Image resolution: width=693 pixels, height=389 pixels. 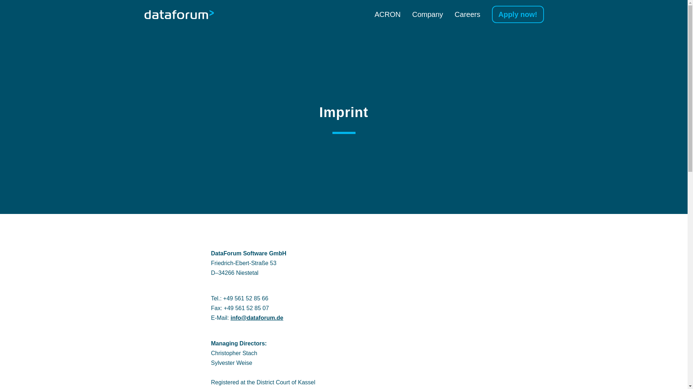 What do you see at coordinates (428, 14) in the screenshot?
I see `Company` at bounding box center [428, 14].